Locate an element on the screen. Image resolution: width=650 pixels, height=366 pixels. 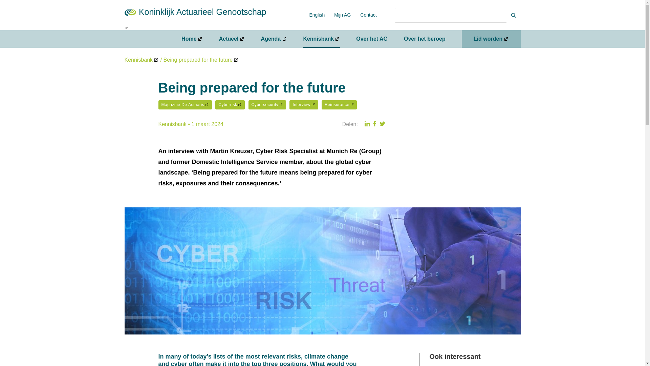
Cyberrisk is located at coordinates (230, 104).